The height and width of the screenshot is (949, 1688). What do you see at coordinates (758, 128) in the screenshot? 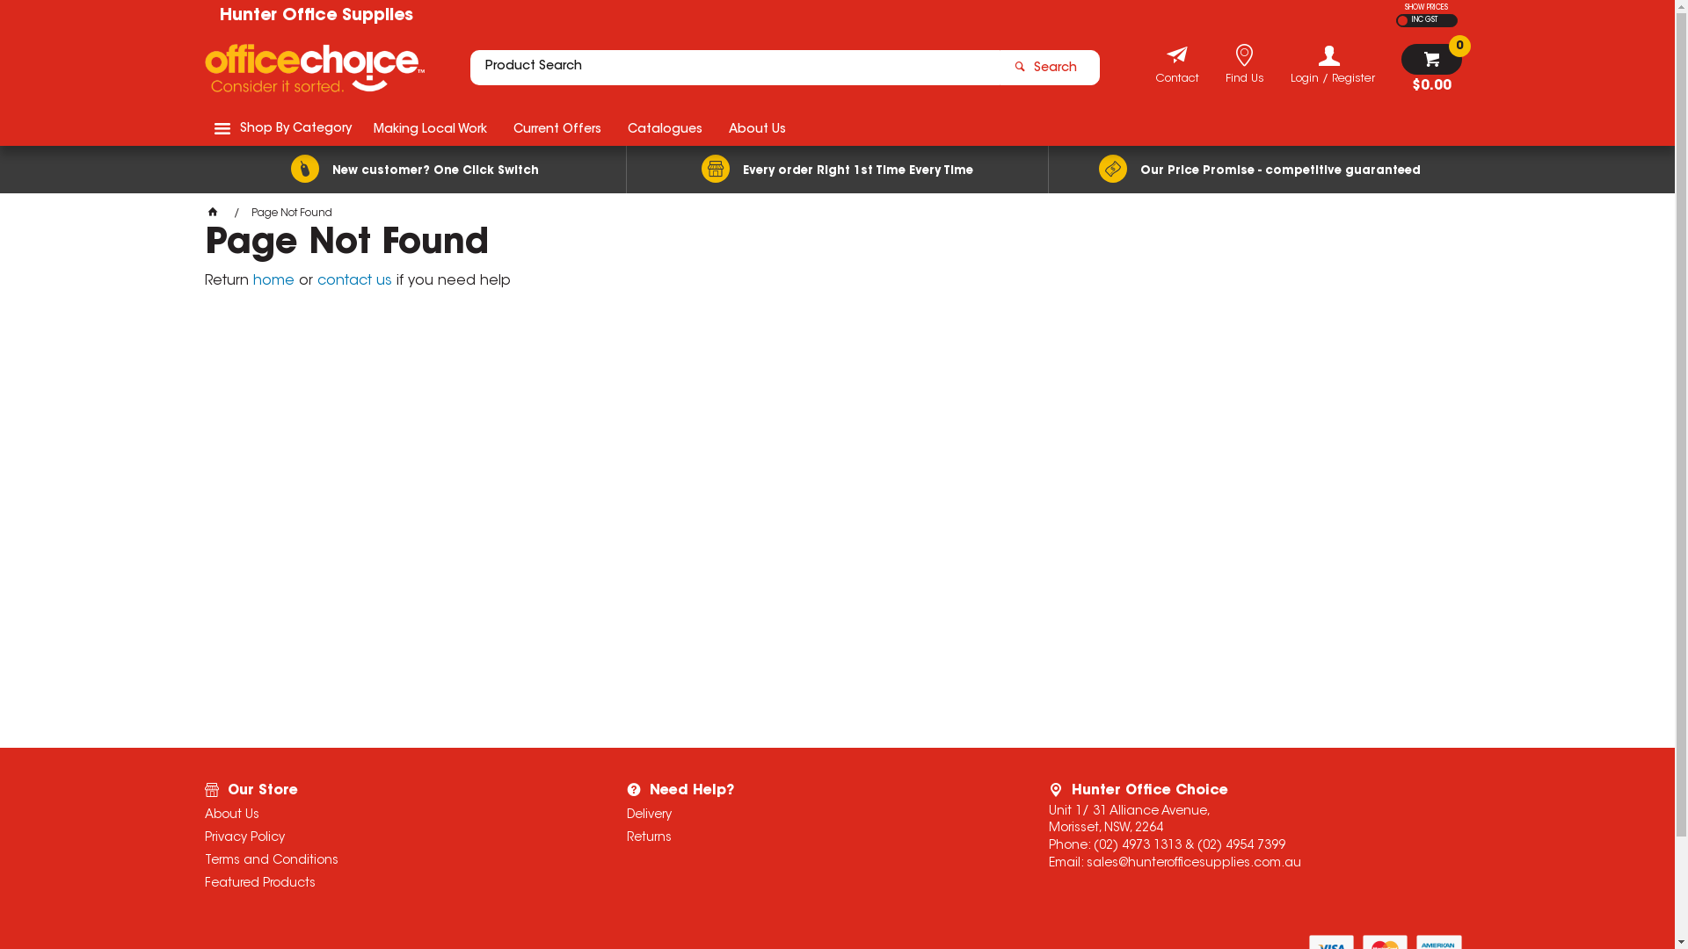
I see `About Us` at bounding box center [758, 128].